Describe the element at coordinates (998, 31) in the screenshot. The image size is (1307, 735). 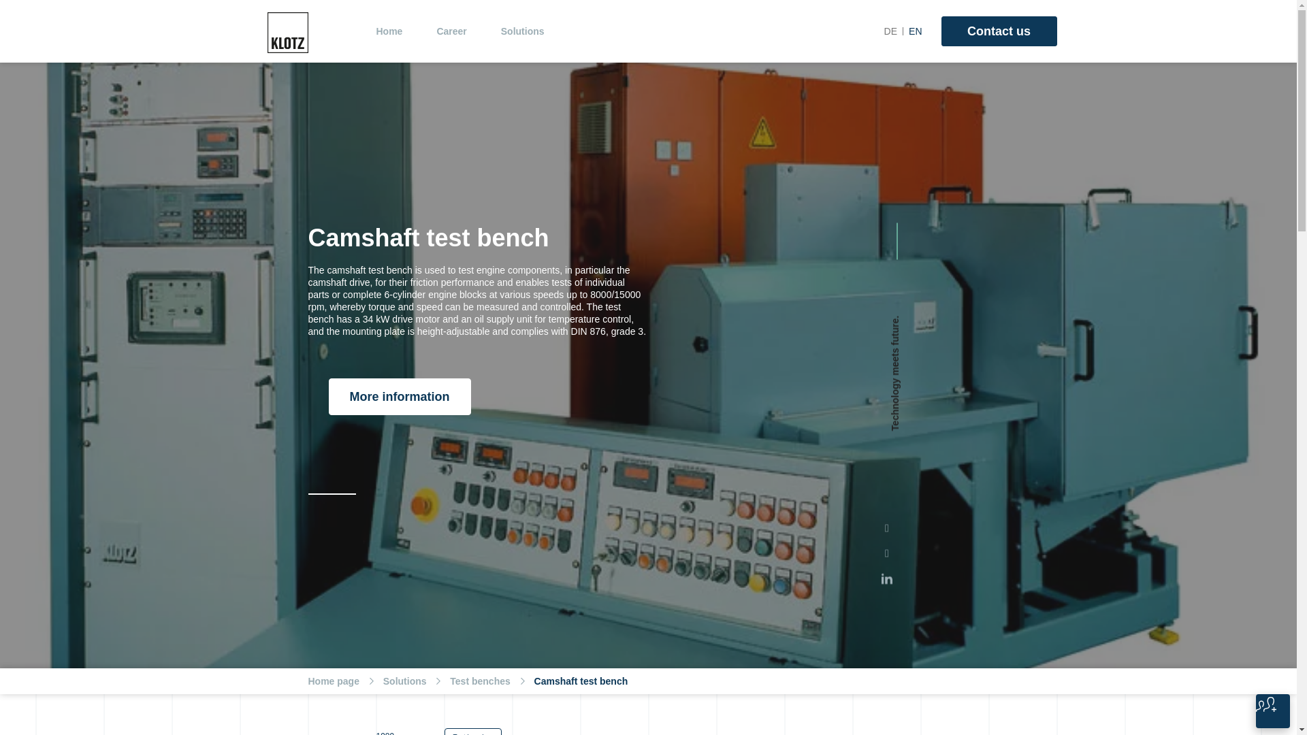
I see `Contact us` at that location.